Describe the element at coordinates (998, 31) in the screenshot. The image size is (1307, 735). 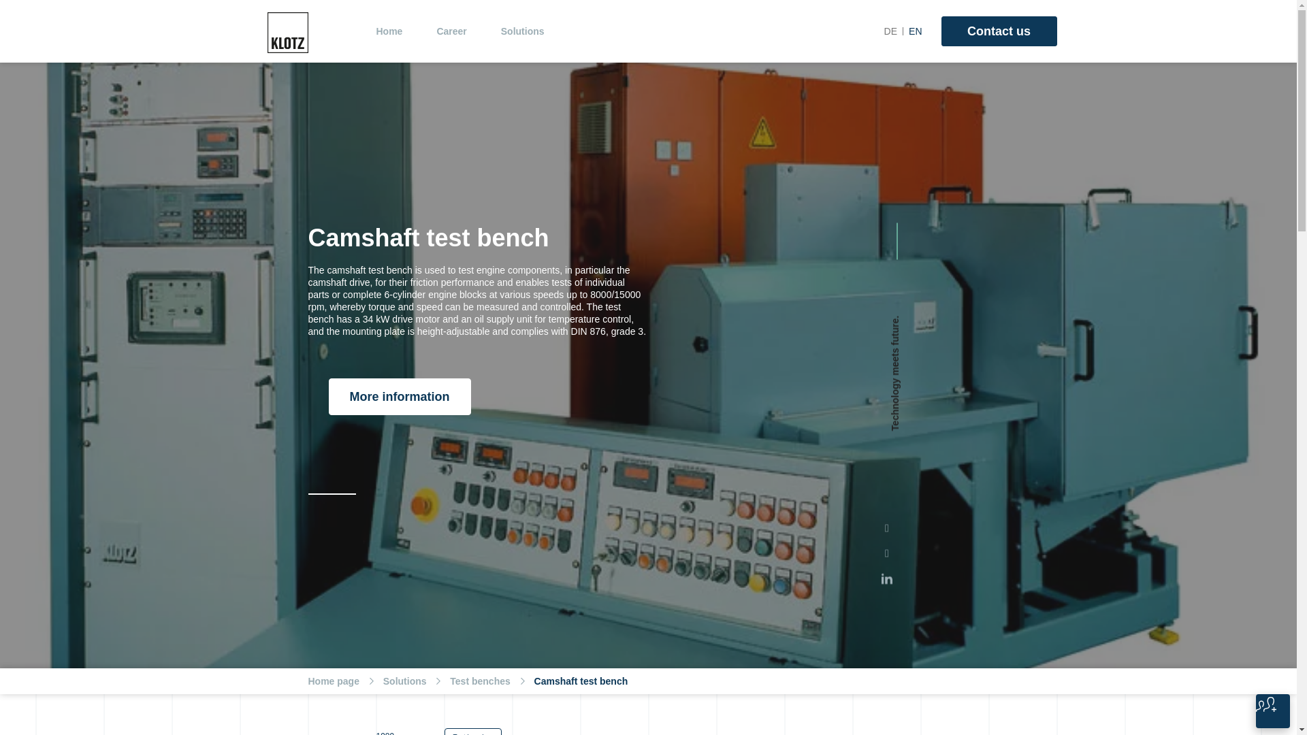
I see `Contact us` at that location.